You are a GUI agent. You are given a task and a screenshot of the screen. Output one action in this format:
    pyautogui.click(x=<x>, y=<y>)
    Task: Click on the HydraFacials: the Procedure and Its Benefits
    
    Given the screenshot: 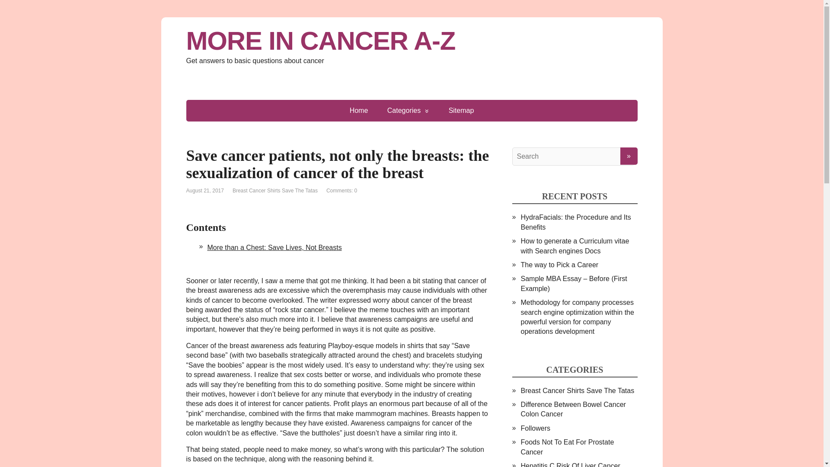 What is the action you would take?
    pyautogui.click(x=575, y=222)
    